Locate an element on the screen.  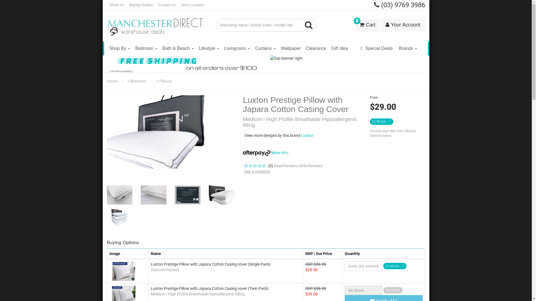
Write Reviews is located at coordinates (311, 166).